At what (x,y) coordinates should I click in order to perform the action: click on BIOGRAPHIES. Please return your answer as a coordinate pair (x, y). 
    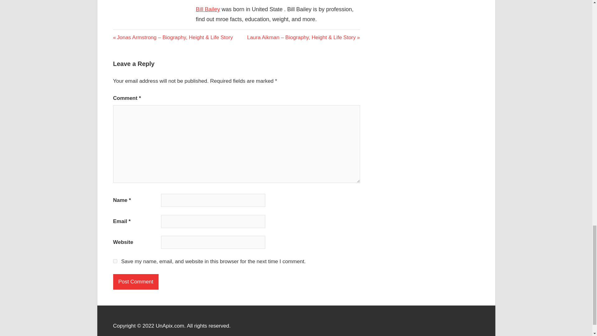
    Looking at the image, I should click on (132, 35).